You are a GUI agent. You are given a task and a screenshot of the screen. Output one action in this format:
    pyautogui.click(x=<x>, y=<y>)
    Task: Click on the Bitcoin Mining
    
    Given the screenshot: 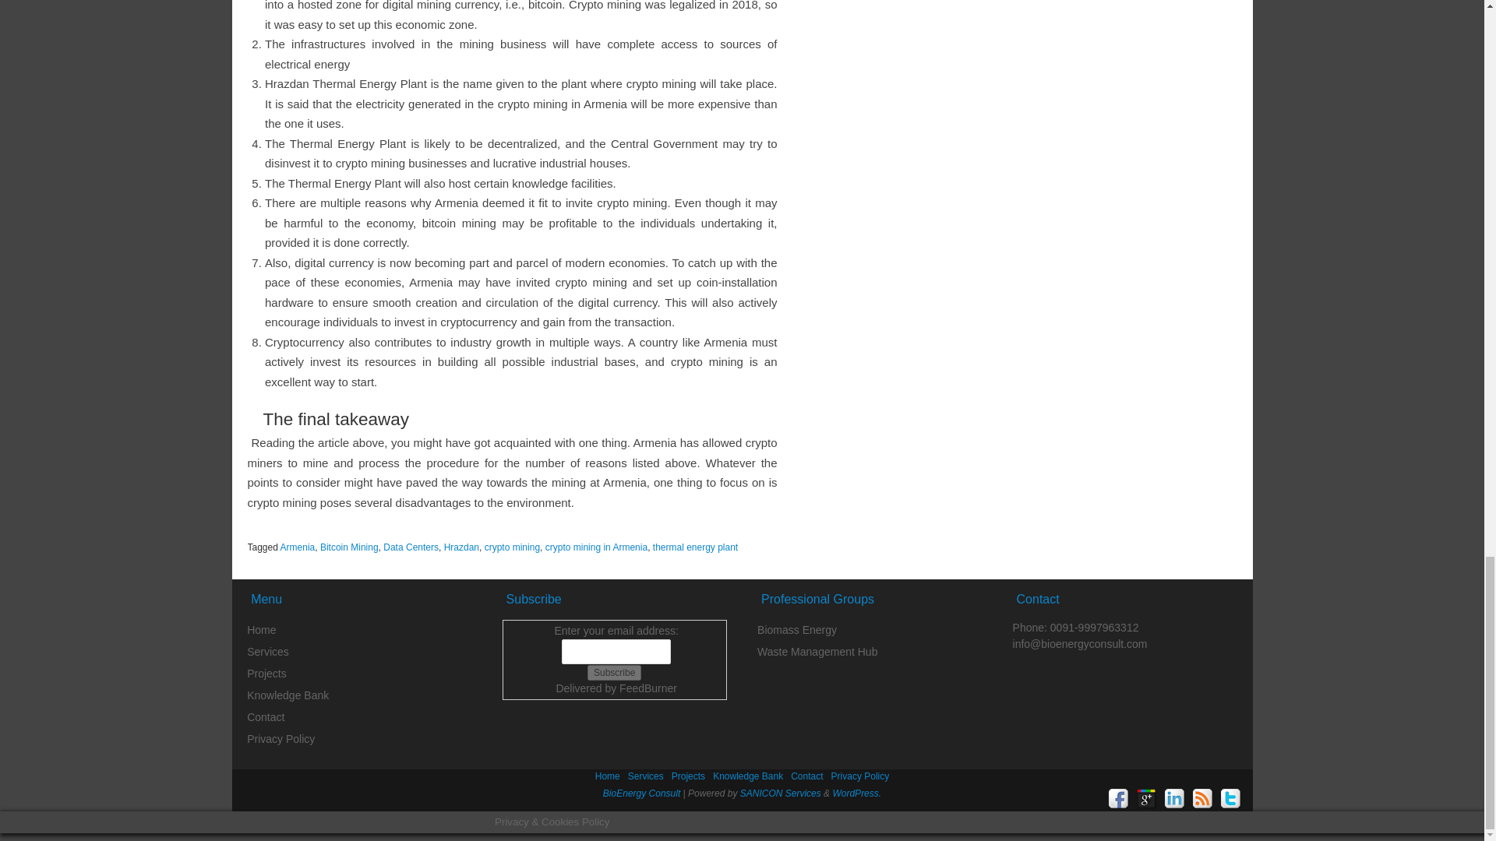 What is the action you would take?
    pyautogui.click(x=349, y=547)
    